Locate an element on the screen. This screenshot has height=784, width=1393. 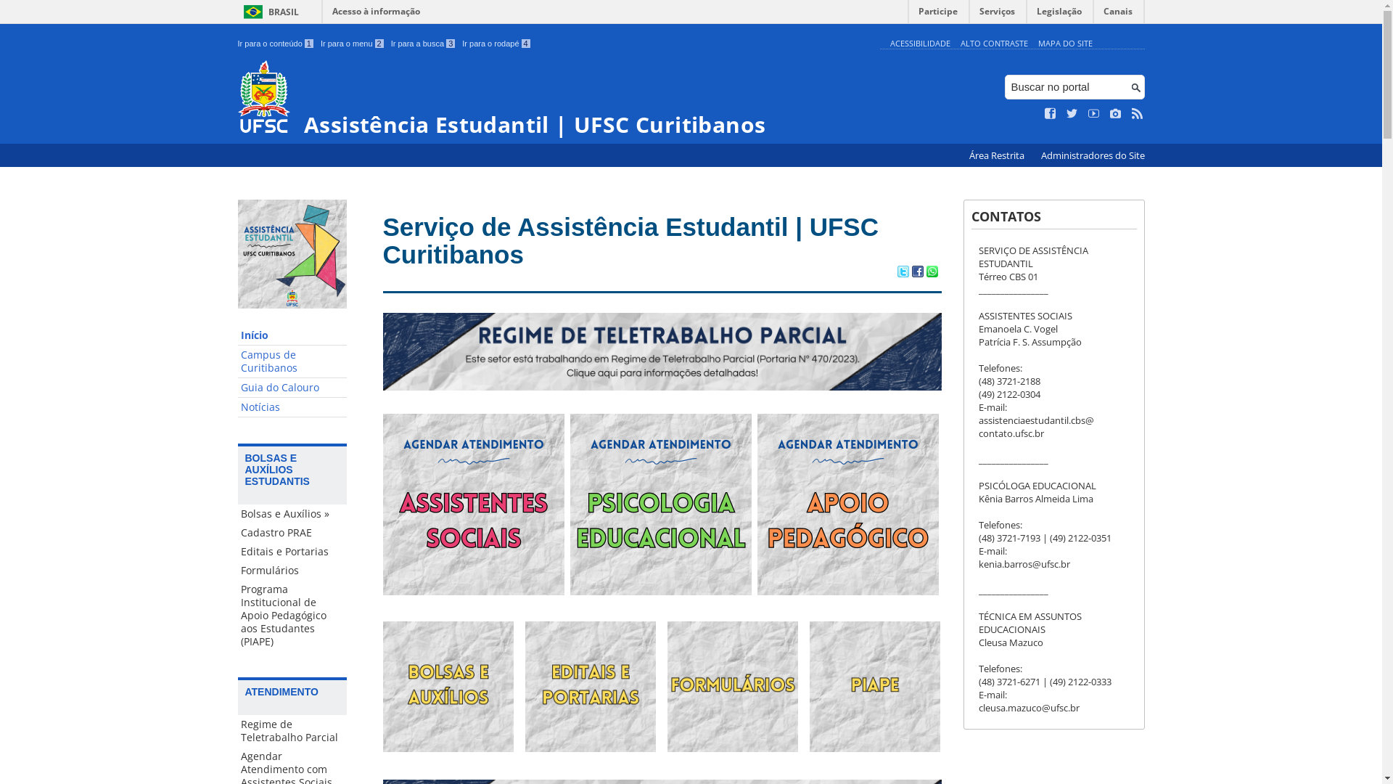
Compartilhar no Facebook is located at coordinates (917, 273).